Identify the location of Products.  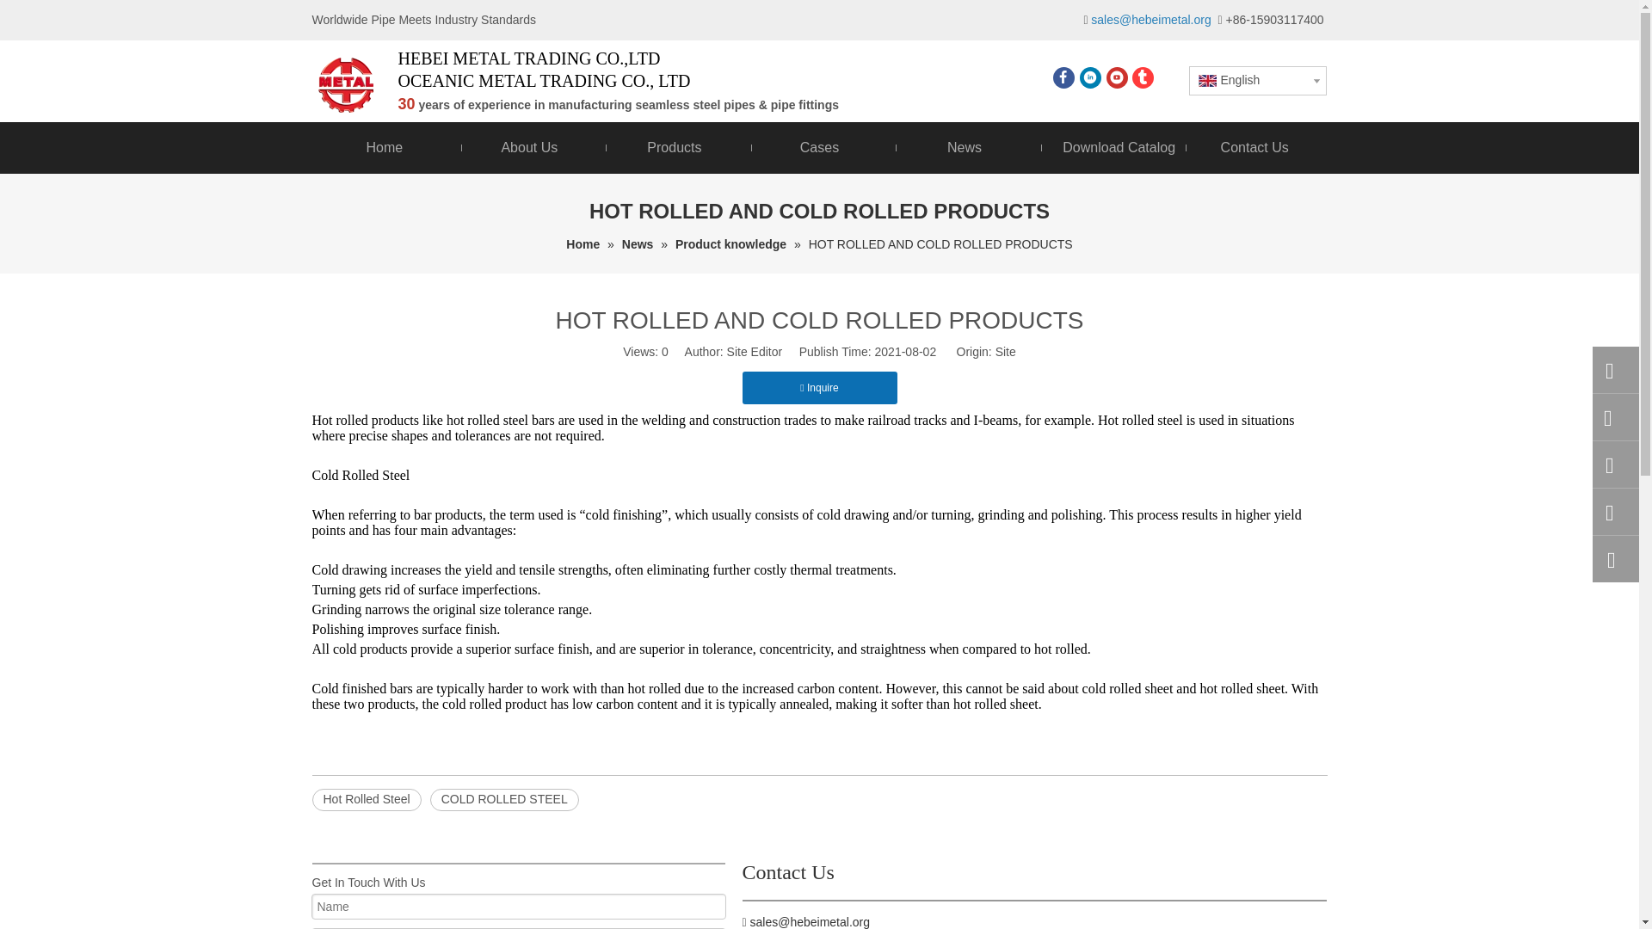
(675, 147).